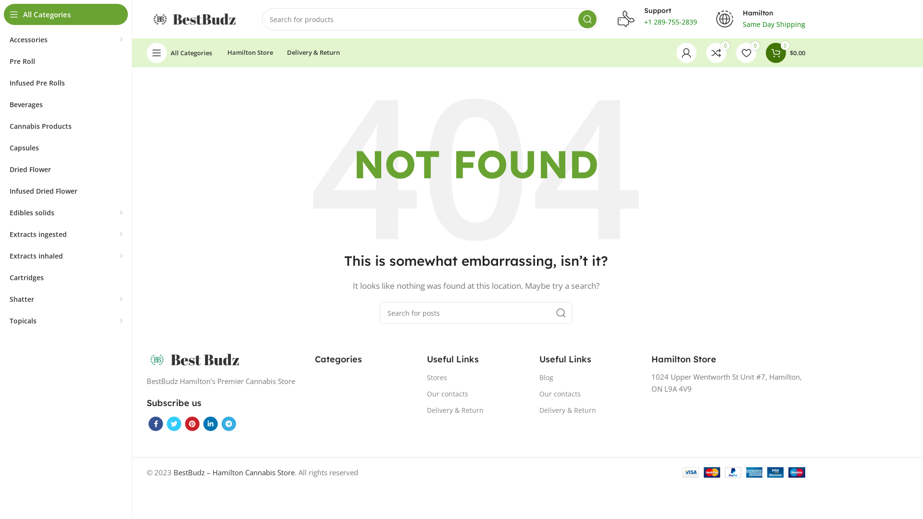 This screenshot has width=923, height=519. Describe the element at coordinates (66, 321) in the screenshot. I see `Topicals` at that location.